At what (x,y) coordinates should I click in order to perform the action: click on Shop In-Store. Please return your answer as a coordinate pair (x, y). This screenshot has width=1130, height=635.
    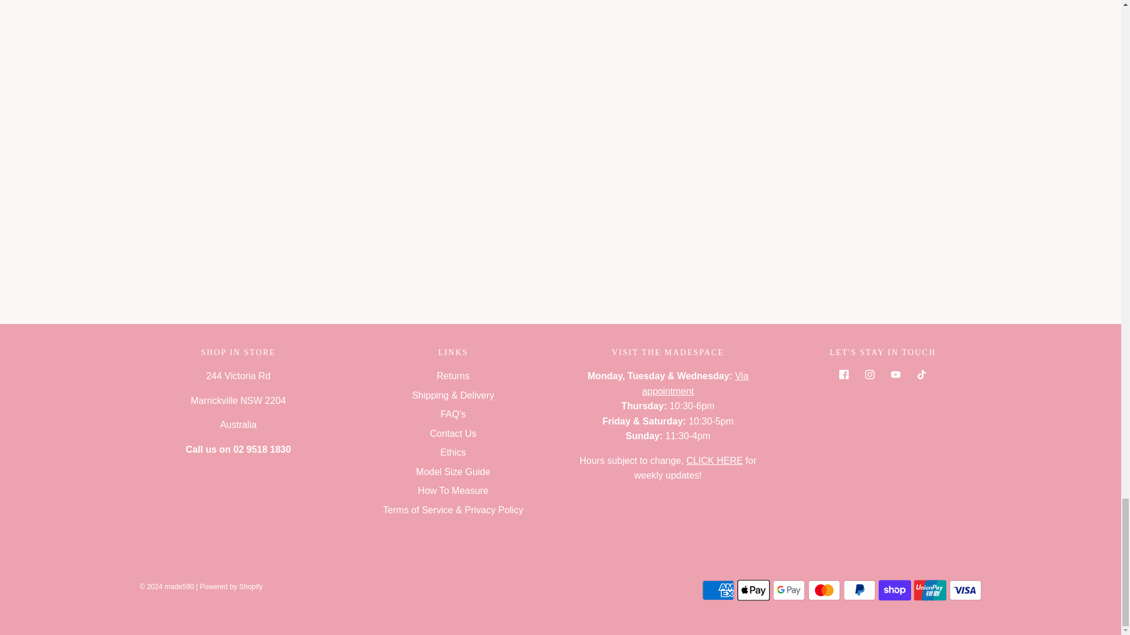
    Looking at the image, I should click on (714, 460).